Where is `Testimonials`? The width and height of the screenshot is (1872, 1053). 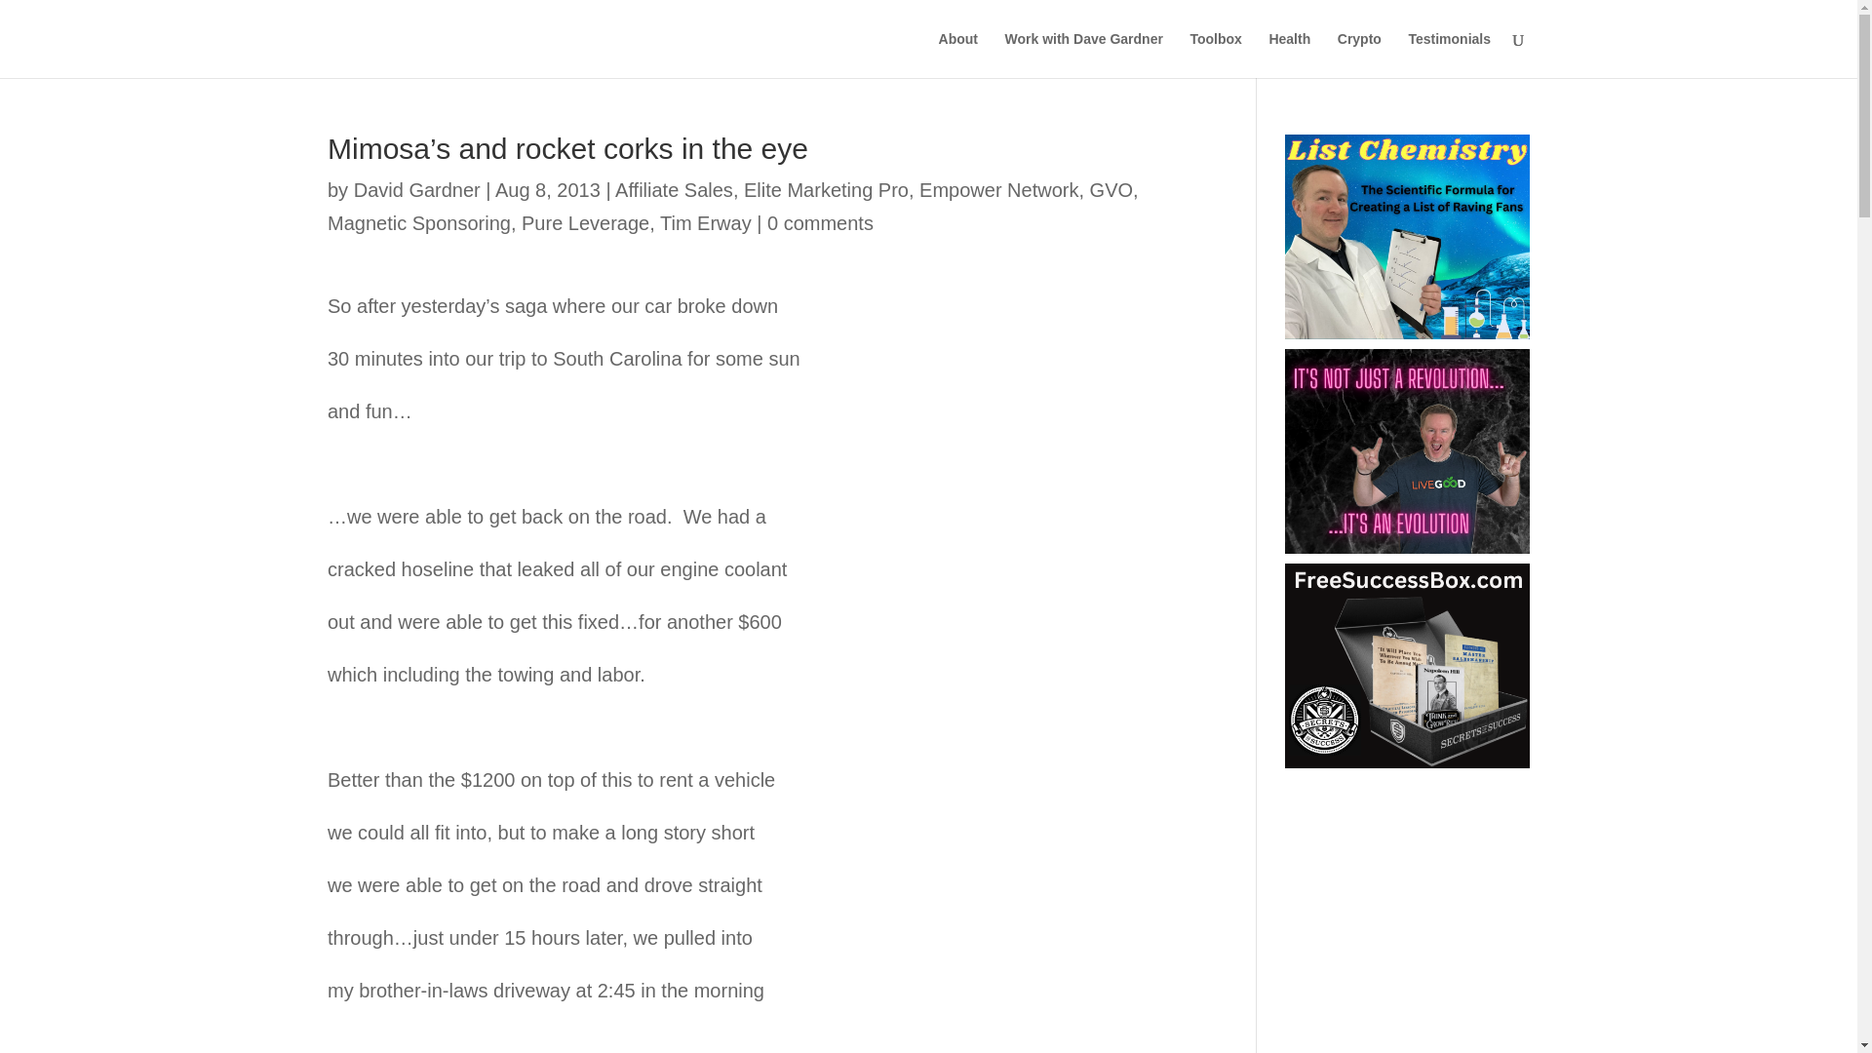 Testimonials is located at coordinates (1449, 55).